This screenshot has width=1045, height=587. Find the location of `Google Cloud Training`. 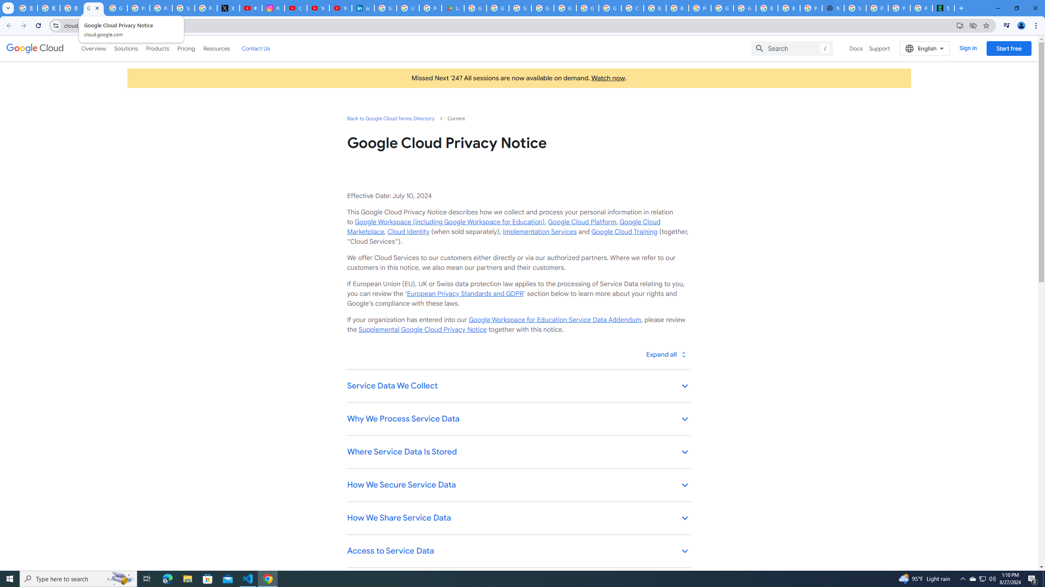

Google Cloud Training is located at coordinates (624, 232).